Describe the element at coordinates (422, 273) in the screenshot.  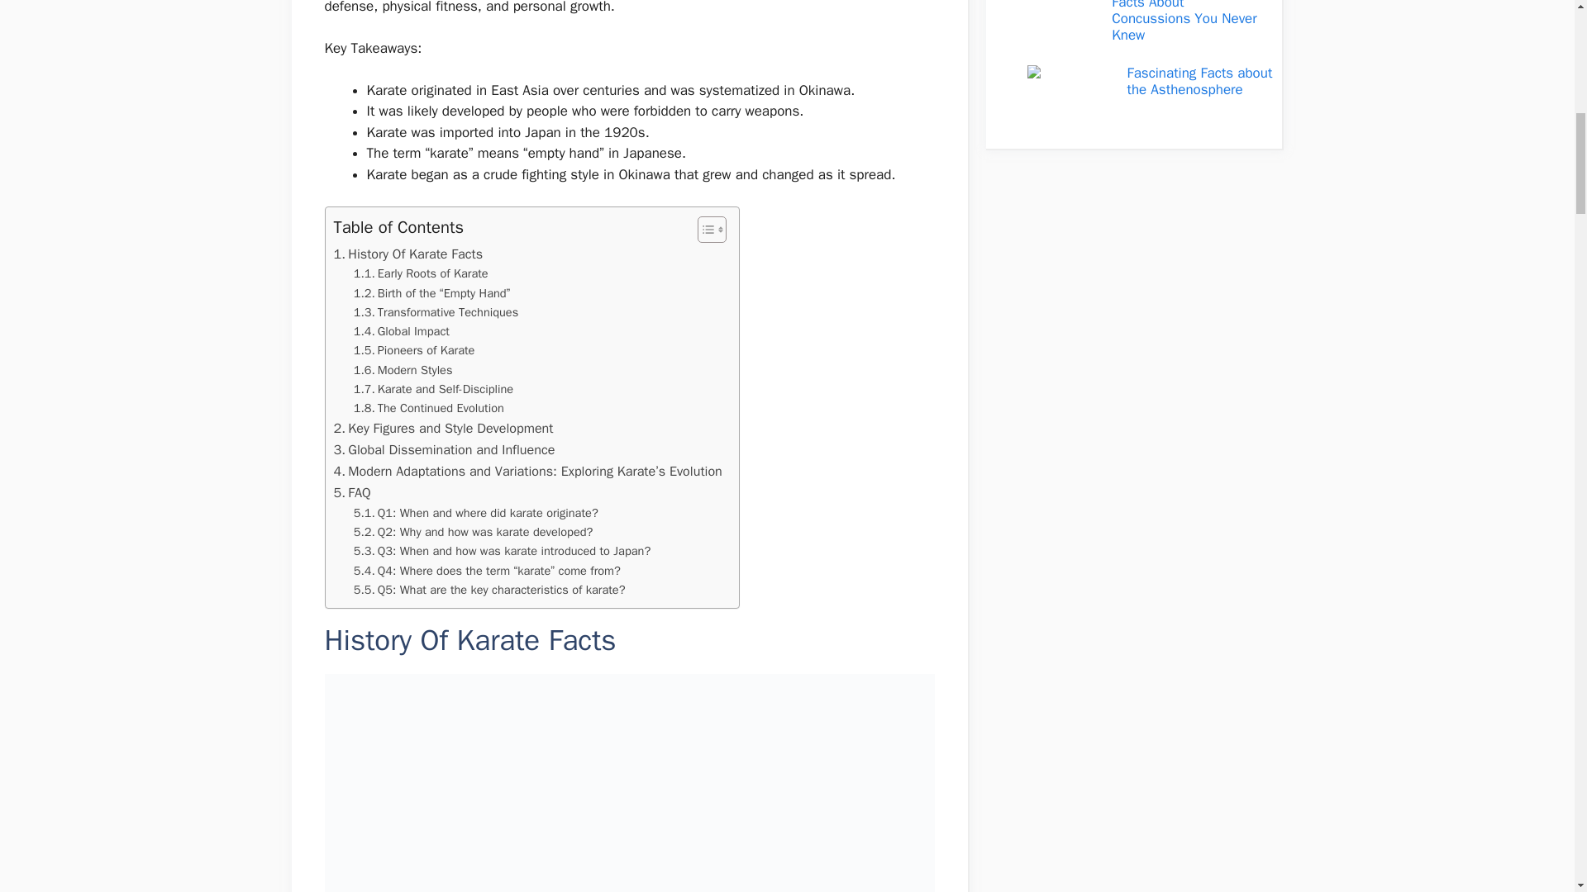
I see `Early Roots of Karate` at that location.